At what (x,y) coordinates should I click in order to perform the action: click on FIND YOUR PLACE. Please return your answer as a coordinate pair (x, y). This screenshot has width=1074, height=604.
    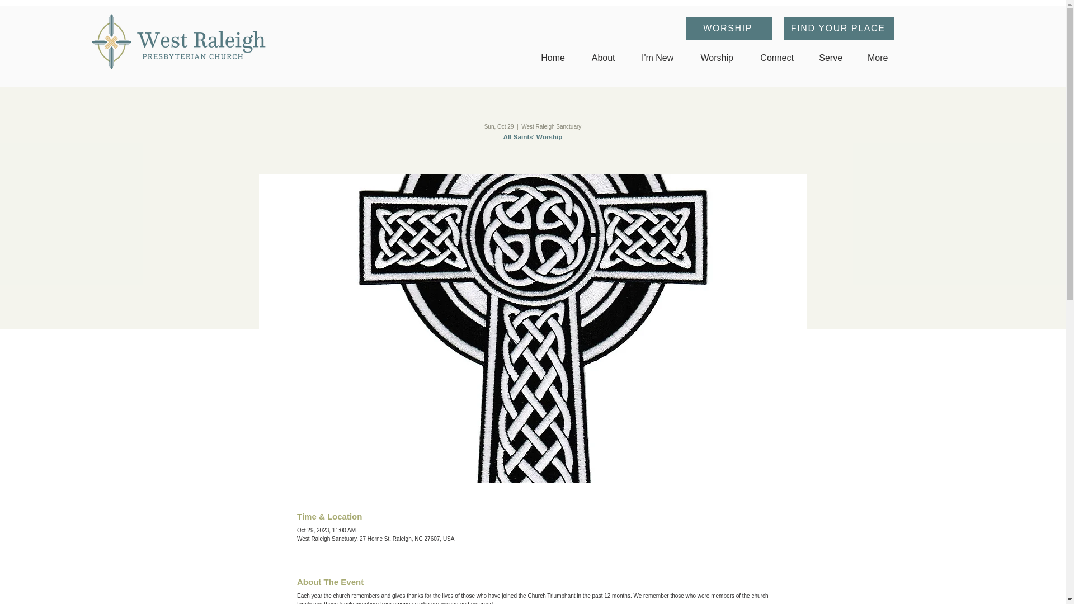
    Looking at the image, I should click on (839, 29).